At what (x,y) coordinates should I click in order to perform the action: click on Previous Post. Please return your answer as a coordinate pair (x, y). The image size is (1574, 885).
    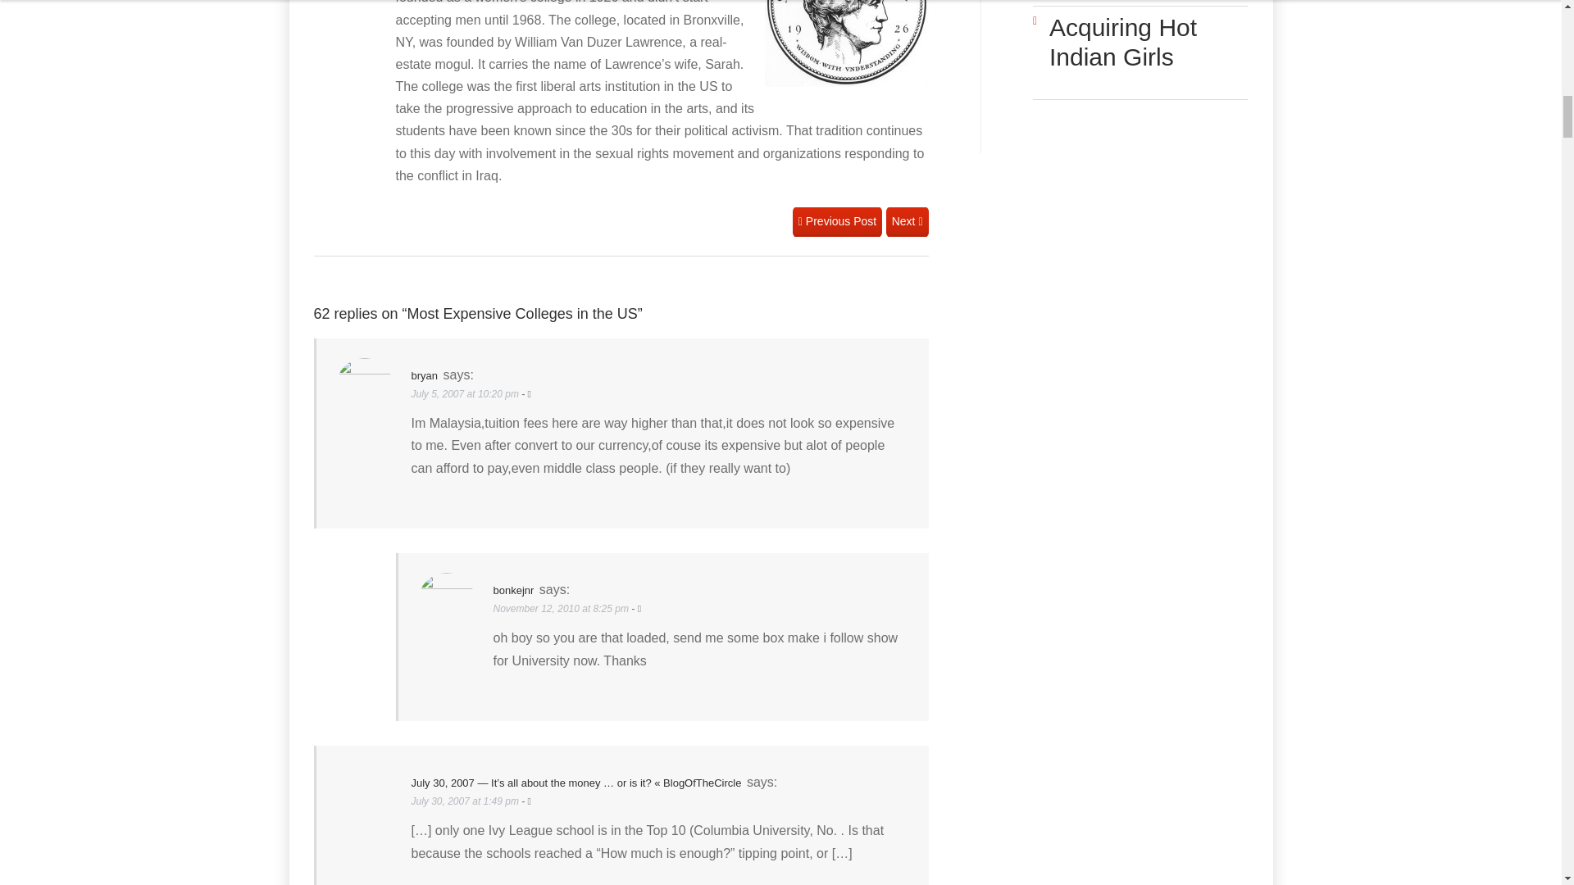
    Looking at the image, I should click on (837, 221).